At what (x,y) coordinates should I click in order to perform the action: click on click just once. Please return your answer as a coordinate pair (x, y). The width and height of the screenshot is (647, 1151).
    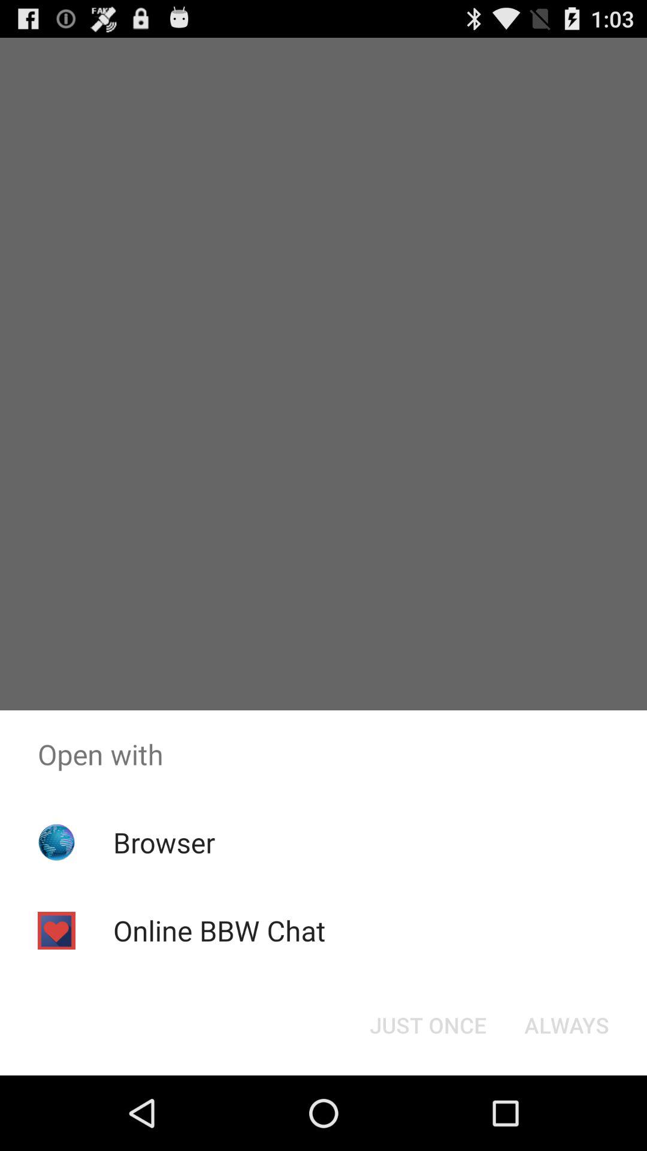
    Looking at the image, I should click on (428, 1025).